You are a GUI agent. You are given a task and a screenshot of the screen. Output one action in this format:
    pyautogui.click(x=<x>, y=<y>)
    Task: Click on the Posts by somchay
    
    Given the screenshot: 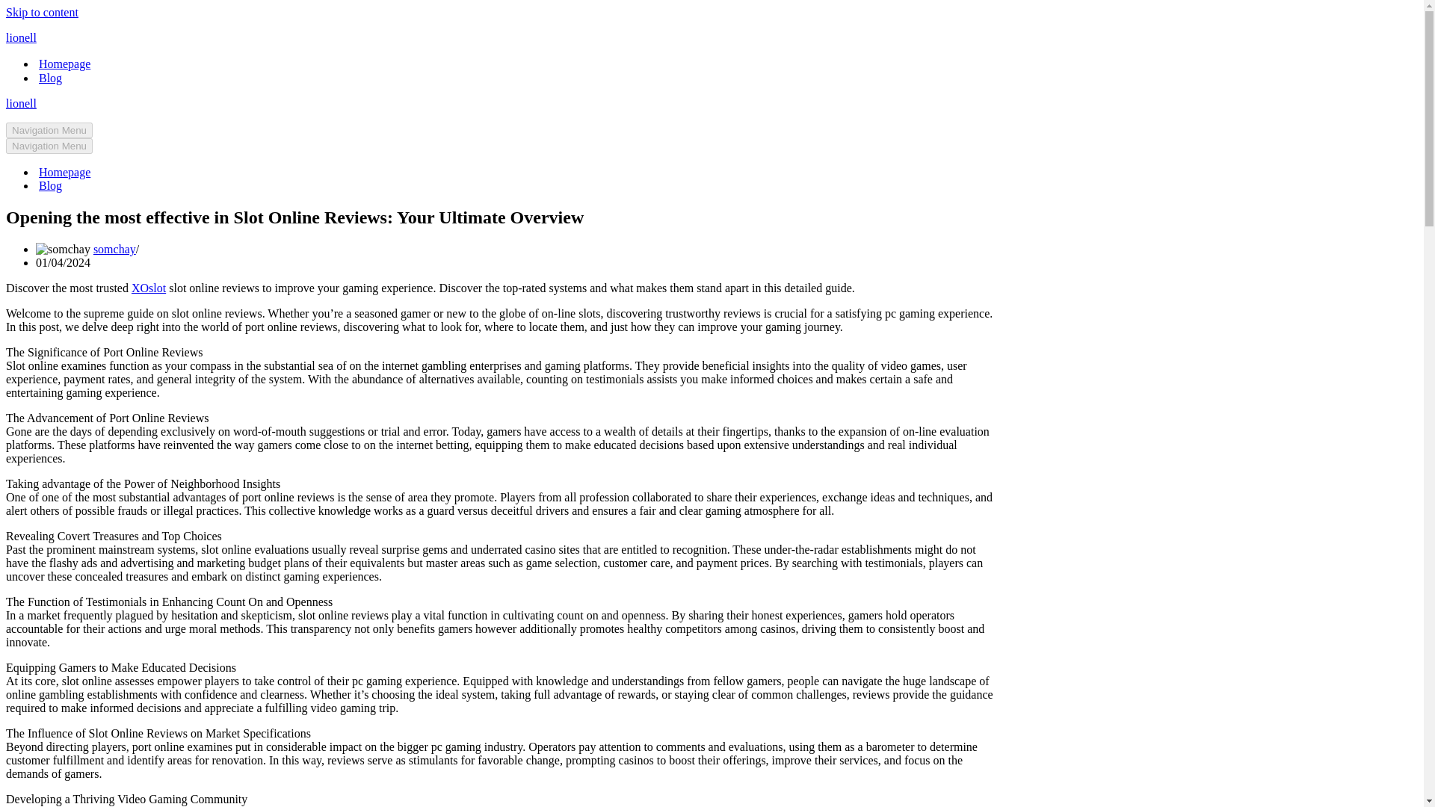 What is the action you would take?
    pyautogui.click(x=114, y=250)
    